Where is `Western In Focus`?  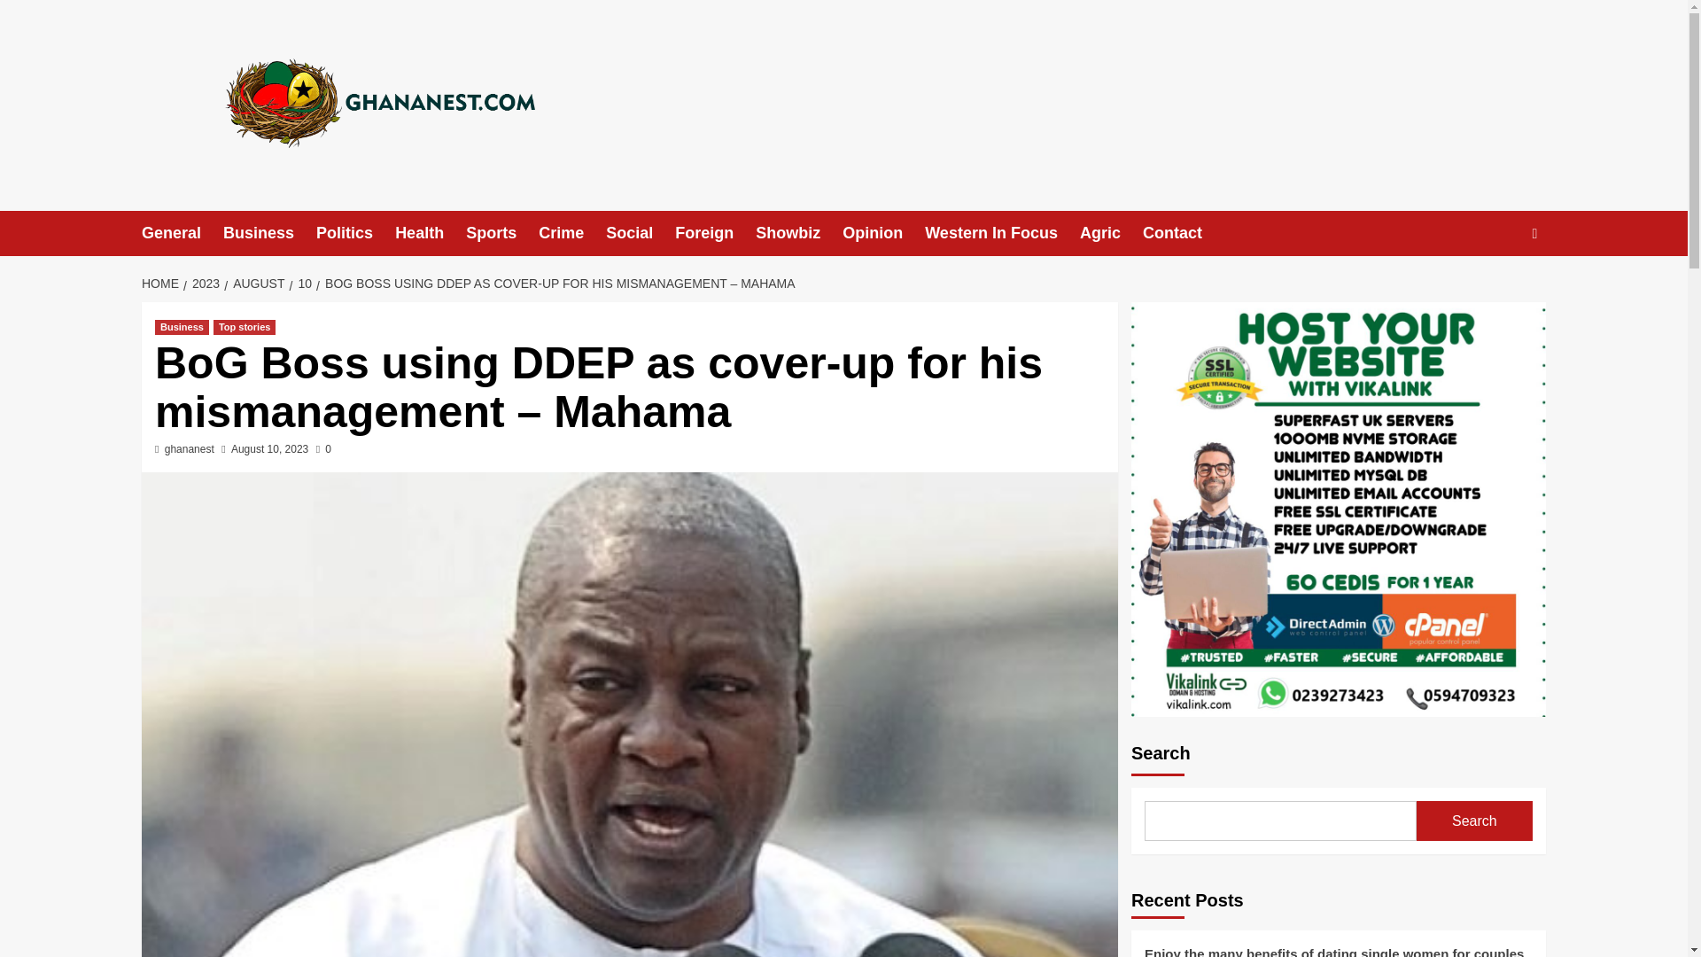 Western In Focus is located at coordinates (1003, 233).